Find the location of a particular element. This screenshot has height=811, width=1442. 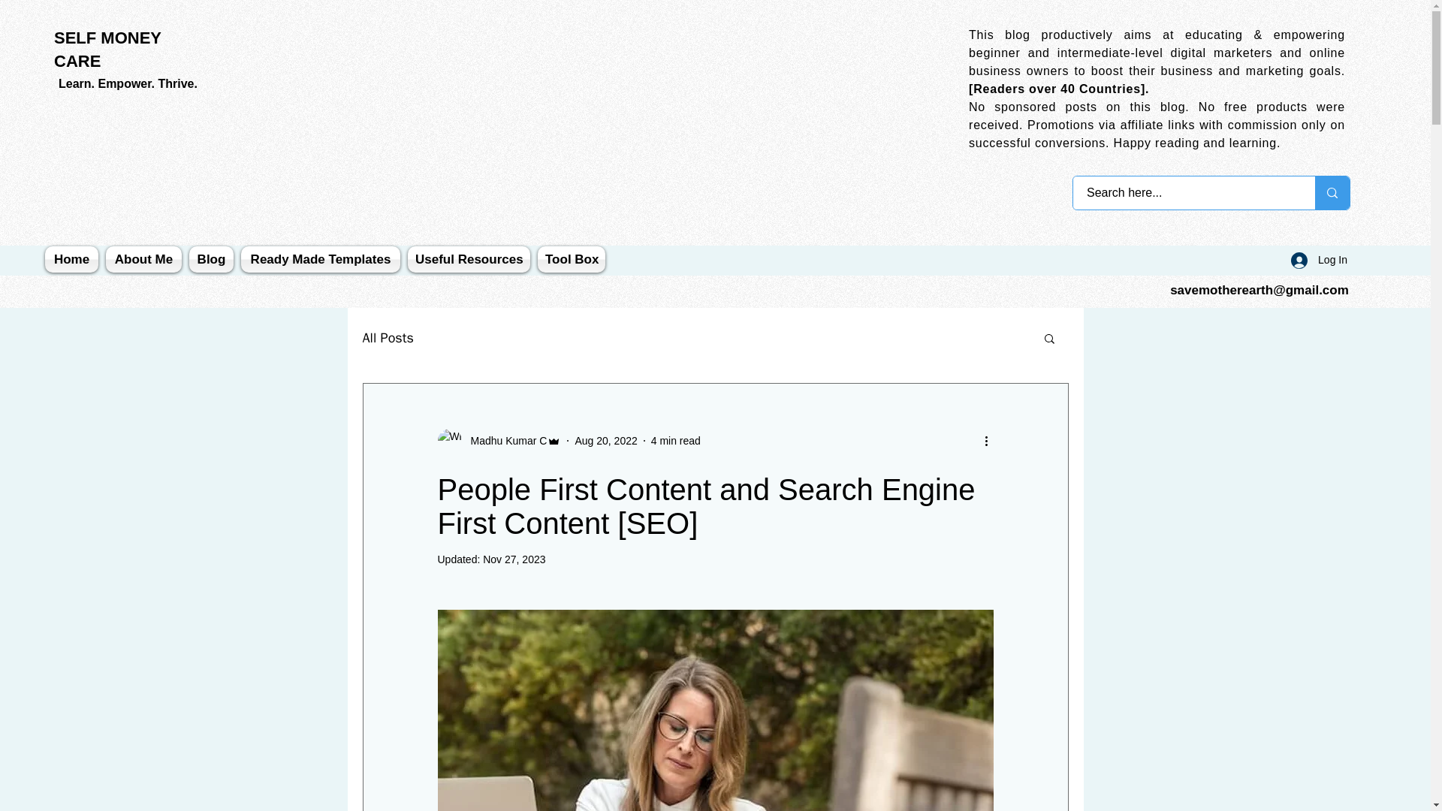

SELF MONEY CARE is located at coordinates (108, 49).